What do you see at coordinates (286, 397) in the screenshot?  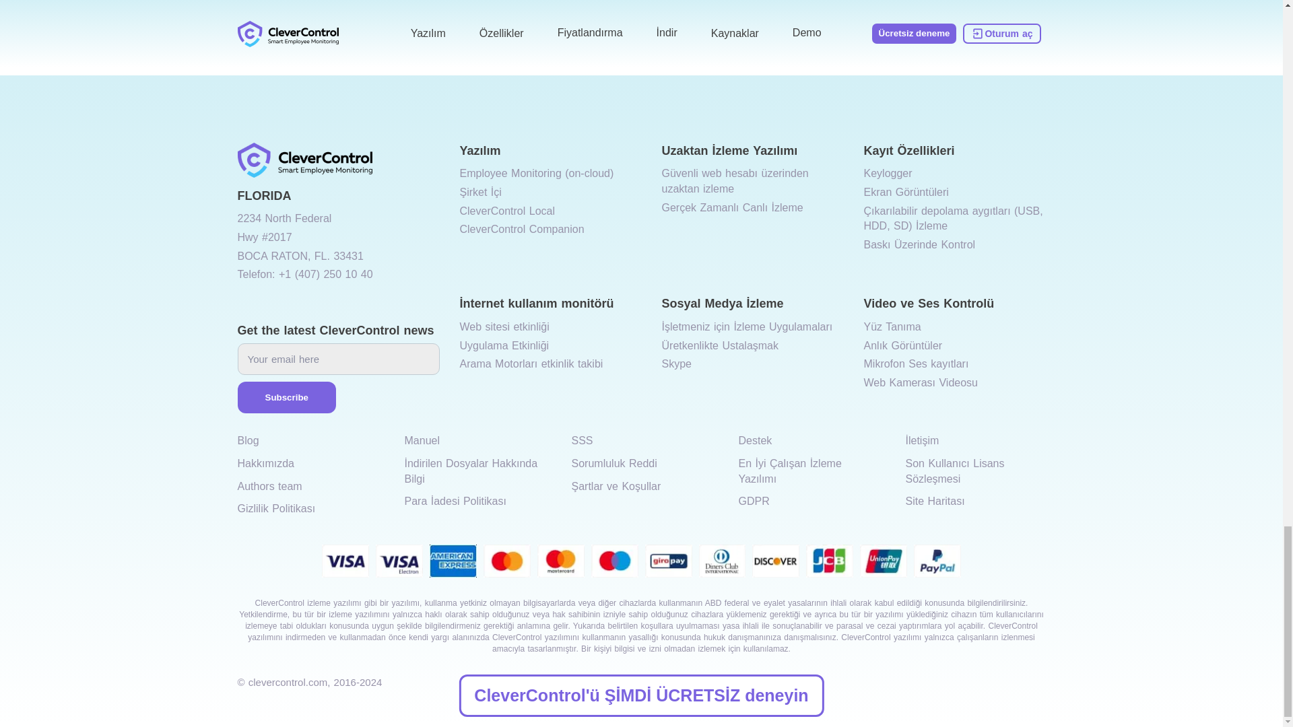 I see `Subscribe` at bounding box center [286, 397].